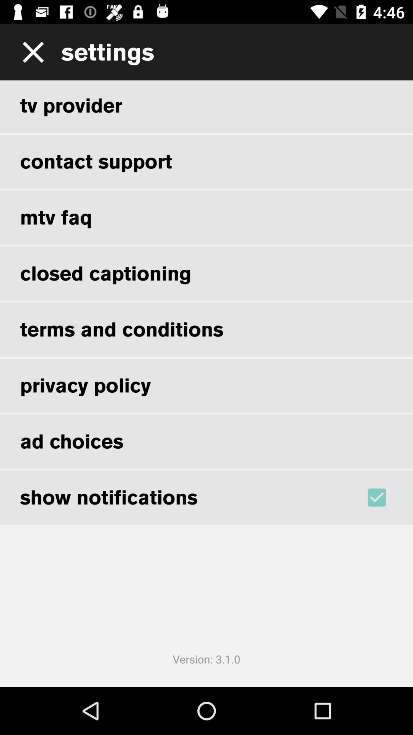 This screenshot has height=735, width=413. I want to click on show notification check box, so click(387, 497).